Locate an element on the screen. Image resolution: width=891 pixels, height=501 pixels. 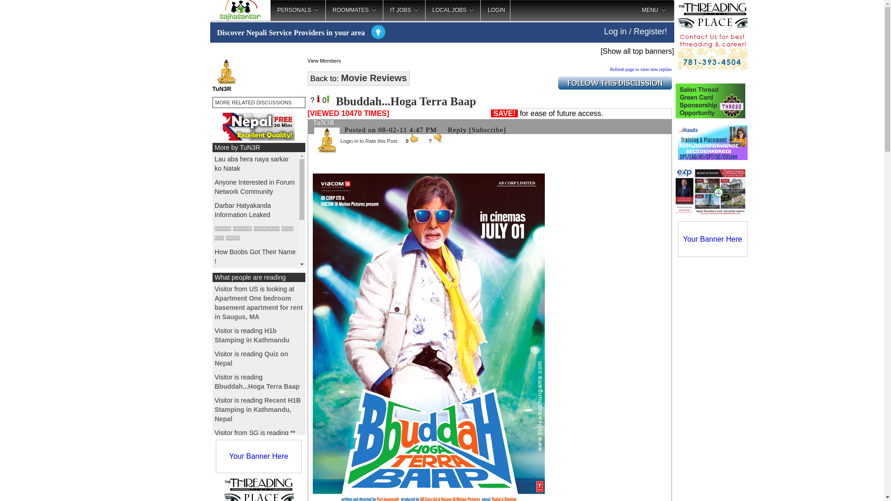
Anyone Interested in Forum Network Community is located at coordinates (254, 186).